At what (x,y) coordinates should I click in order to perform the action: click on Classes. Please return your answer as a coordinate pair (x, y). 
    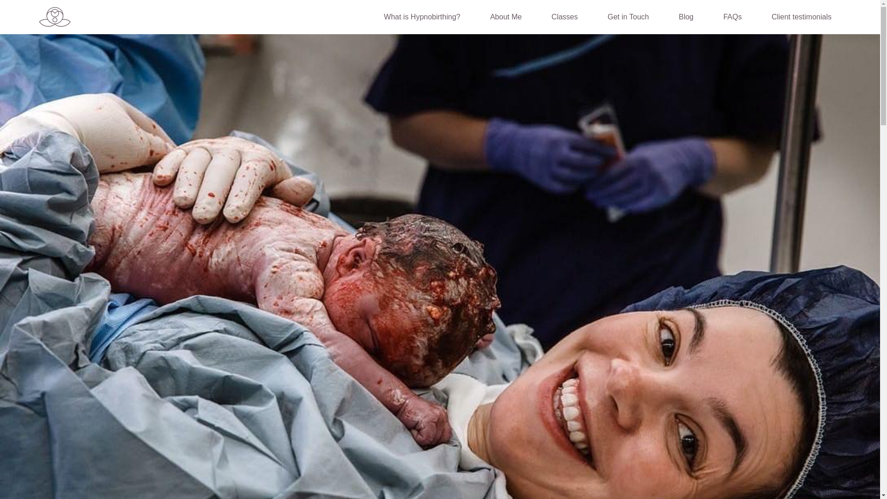
    Looking at the image, I should click on (565, 16).